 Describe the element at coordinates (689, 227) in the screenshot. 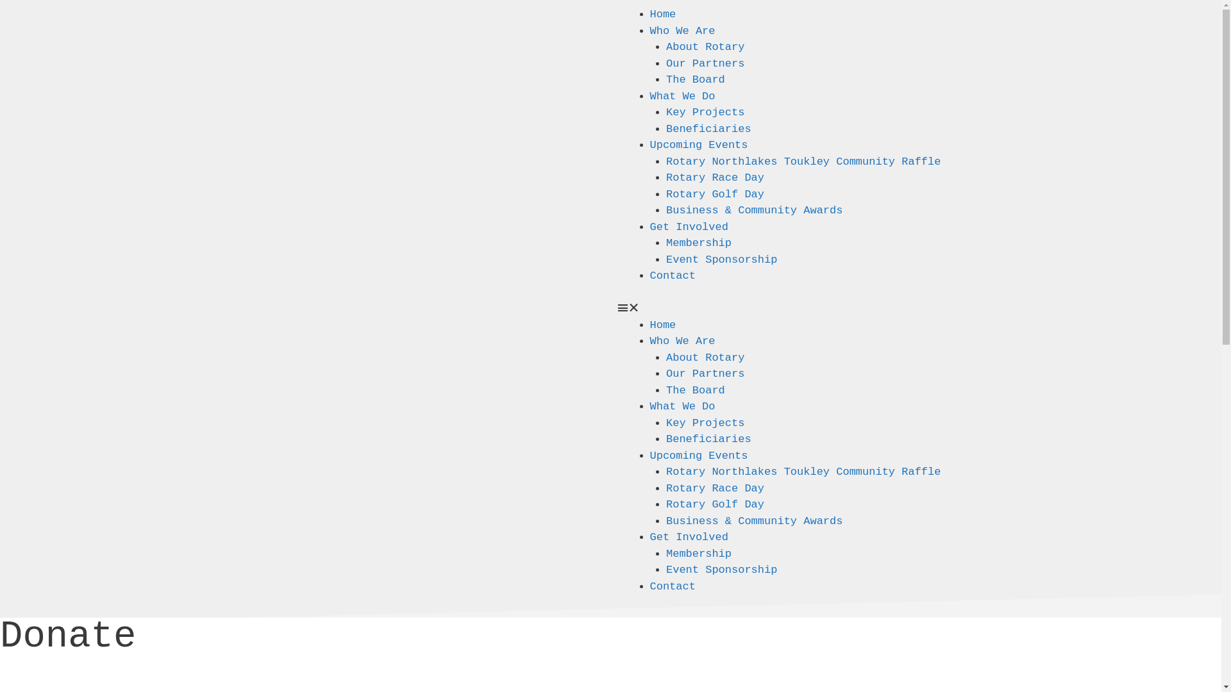

I see `Get Involved` at that location.